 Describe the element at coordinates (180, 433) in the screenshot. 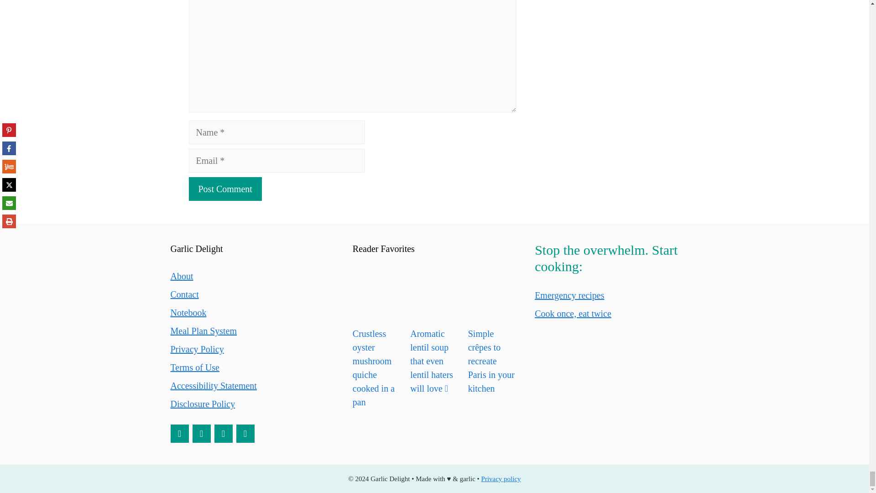

I see `Pinterest` at that location.